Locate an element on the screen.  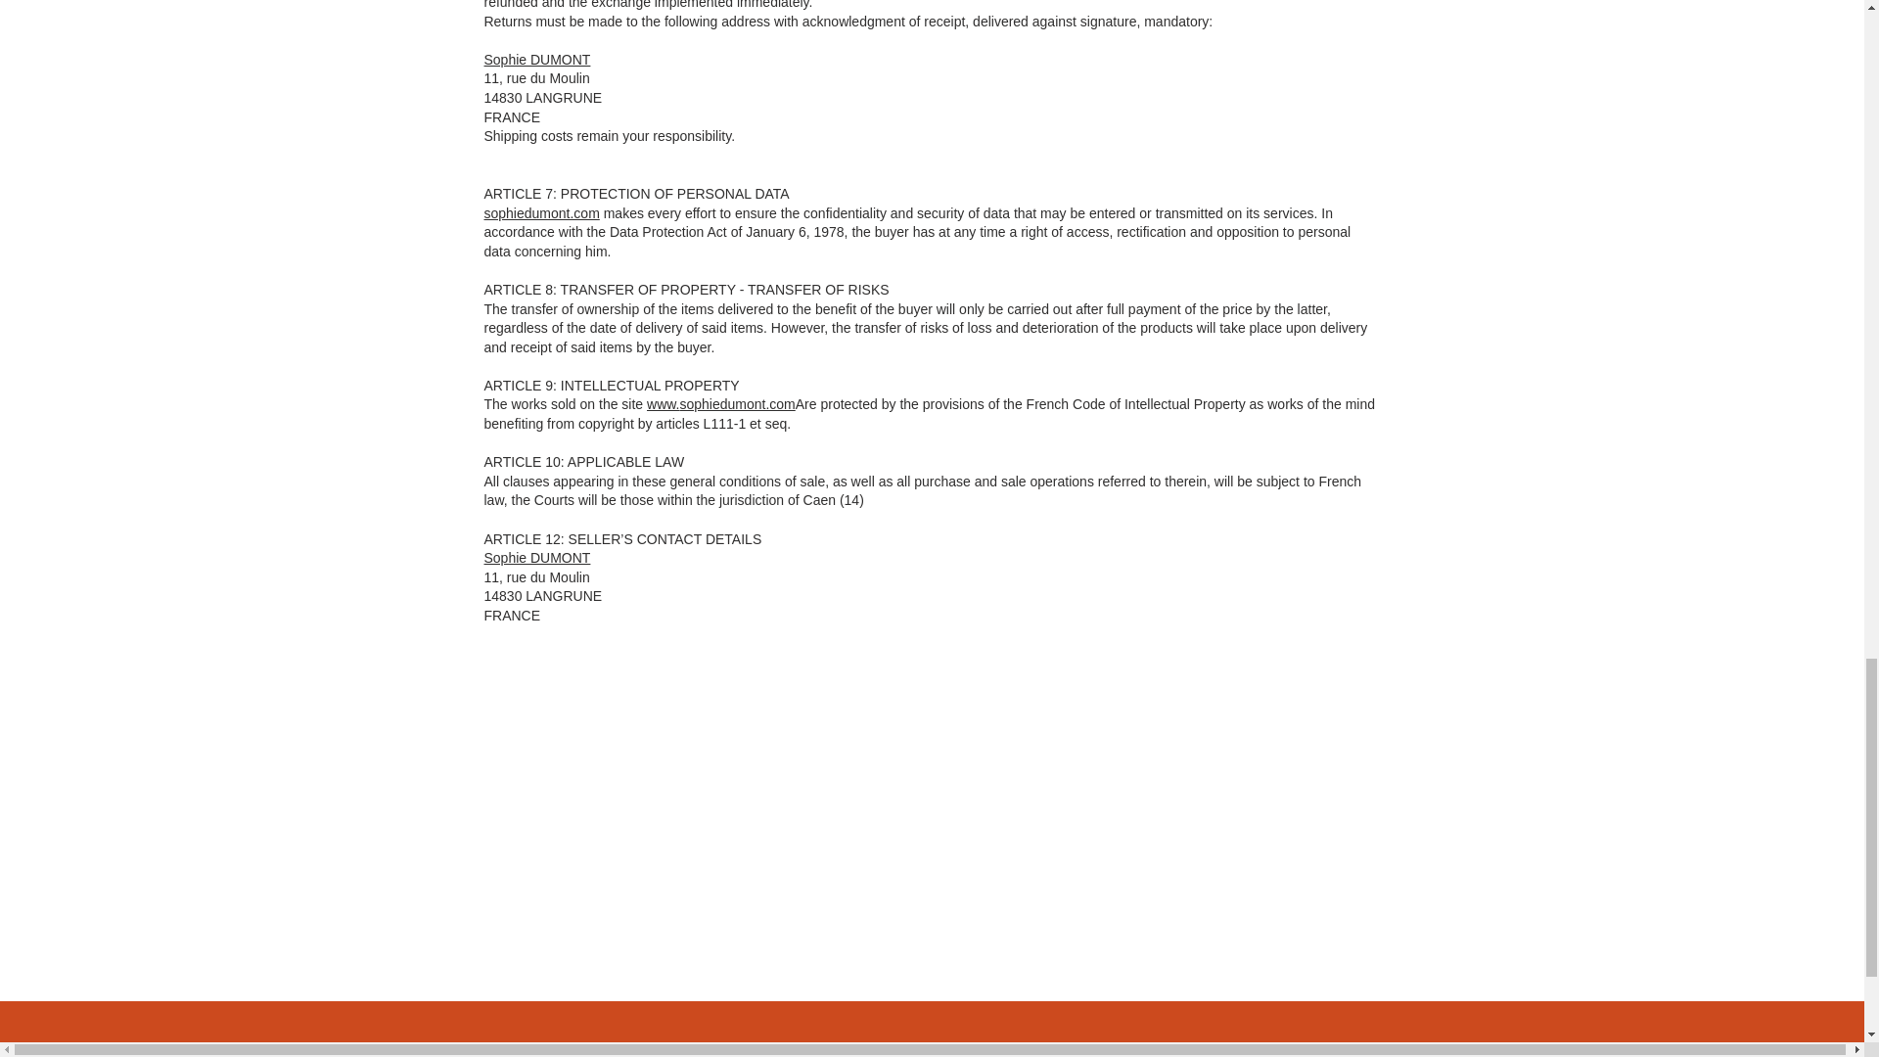
www. is located at coordinates (662, 404).